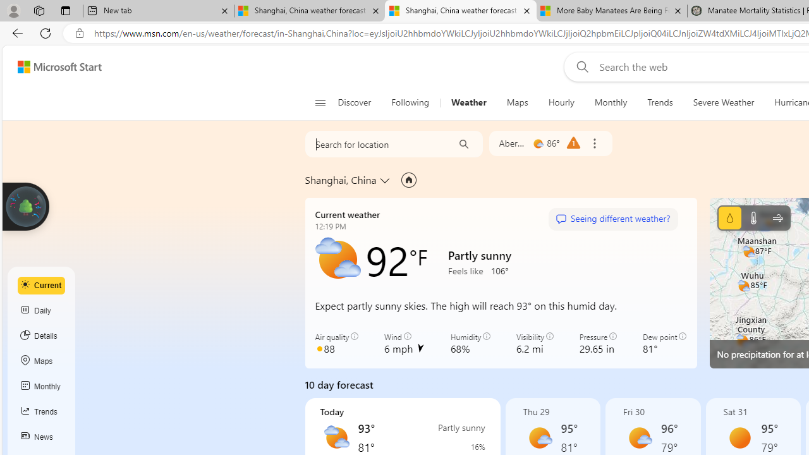 Image resolution: width=809 pixels, height=455 pixels. Describe the element at coordinates (375, 144) in the screenshot. I see `Search for location` at that location.